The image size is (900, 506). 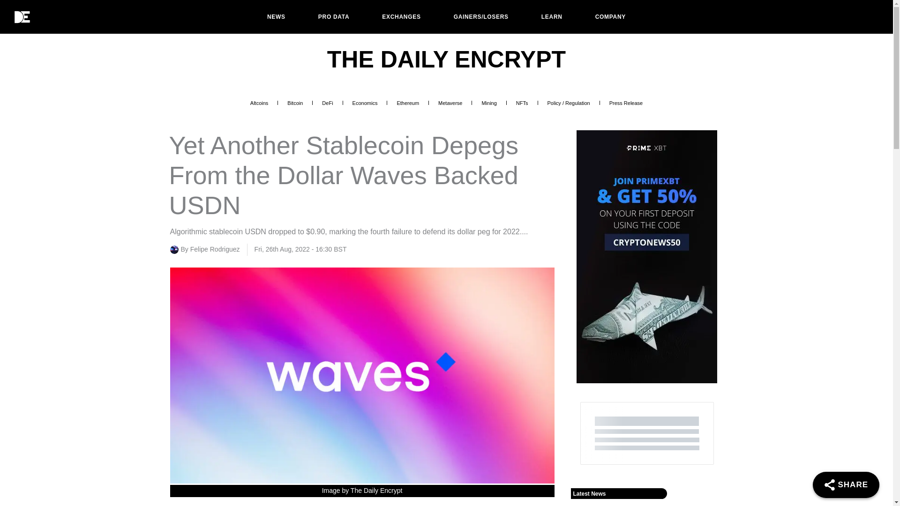 What do you see at coordinates (276, 17) in the screenshot?
I see `NEWS` at bounding box center [276, 17].